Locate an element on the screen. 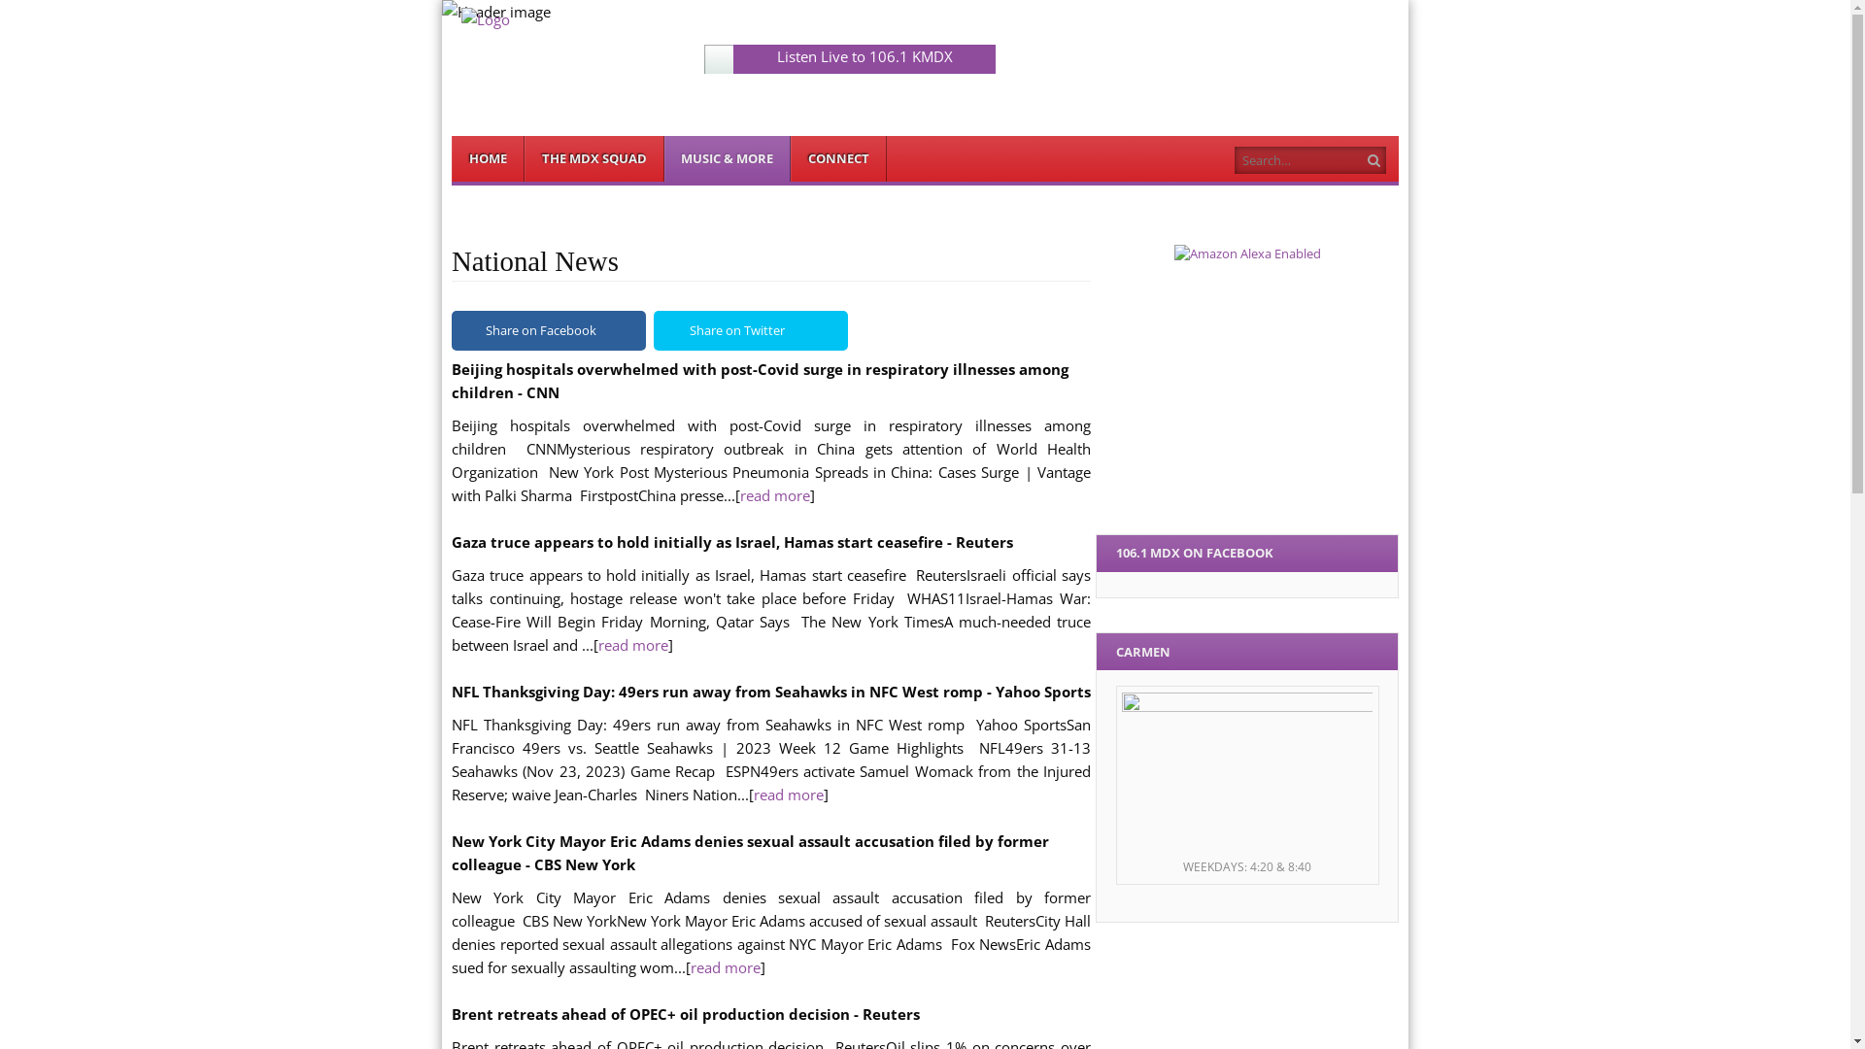 This screenshot has width=1865, height=1049. CONNECT is located at coordinates (839, 158).